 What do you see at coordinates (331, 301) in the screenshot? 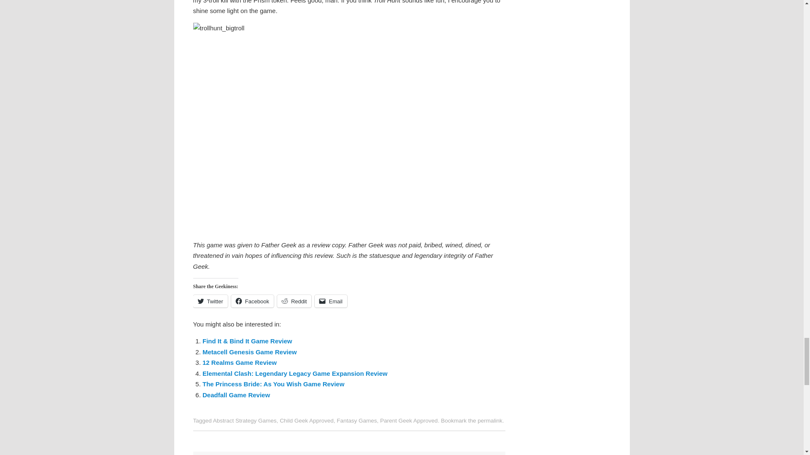
I see `Email` at bounding box center [331, 301].